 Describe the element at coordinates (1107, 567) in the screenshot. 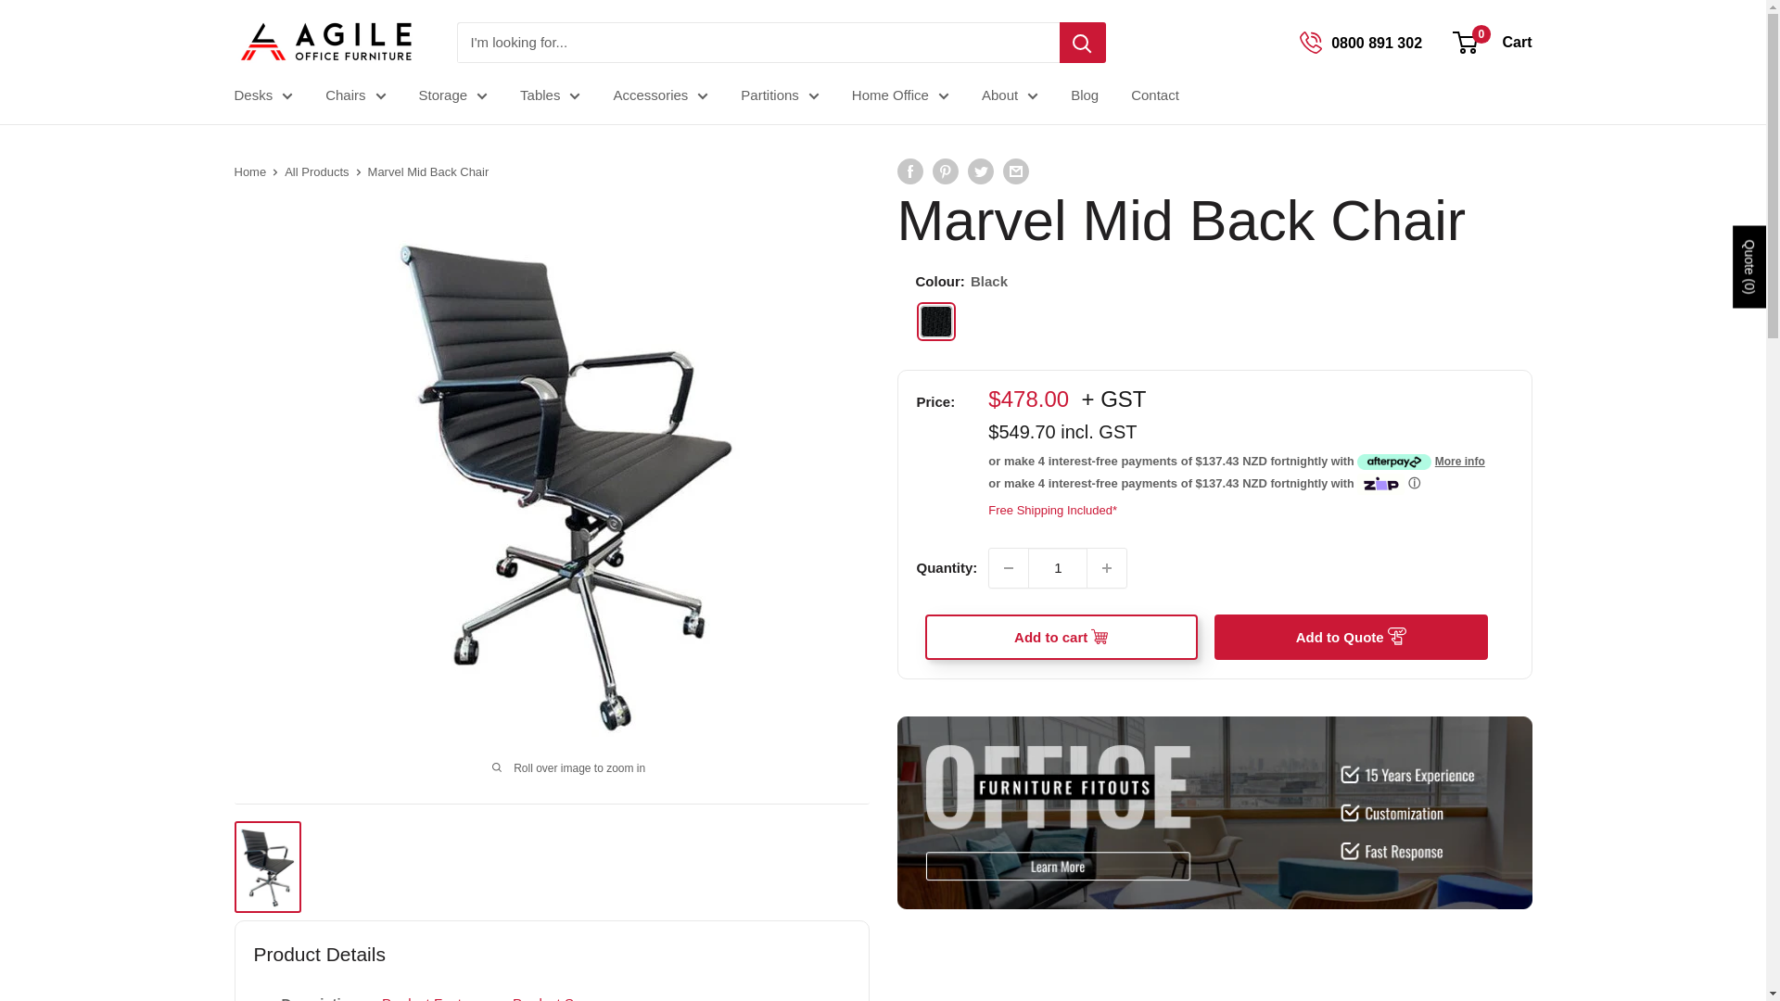

I see `Increase quantity by 1` at that location.